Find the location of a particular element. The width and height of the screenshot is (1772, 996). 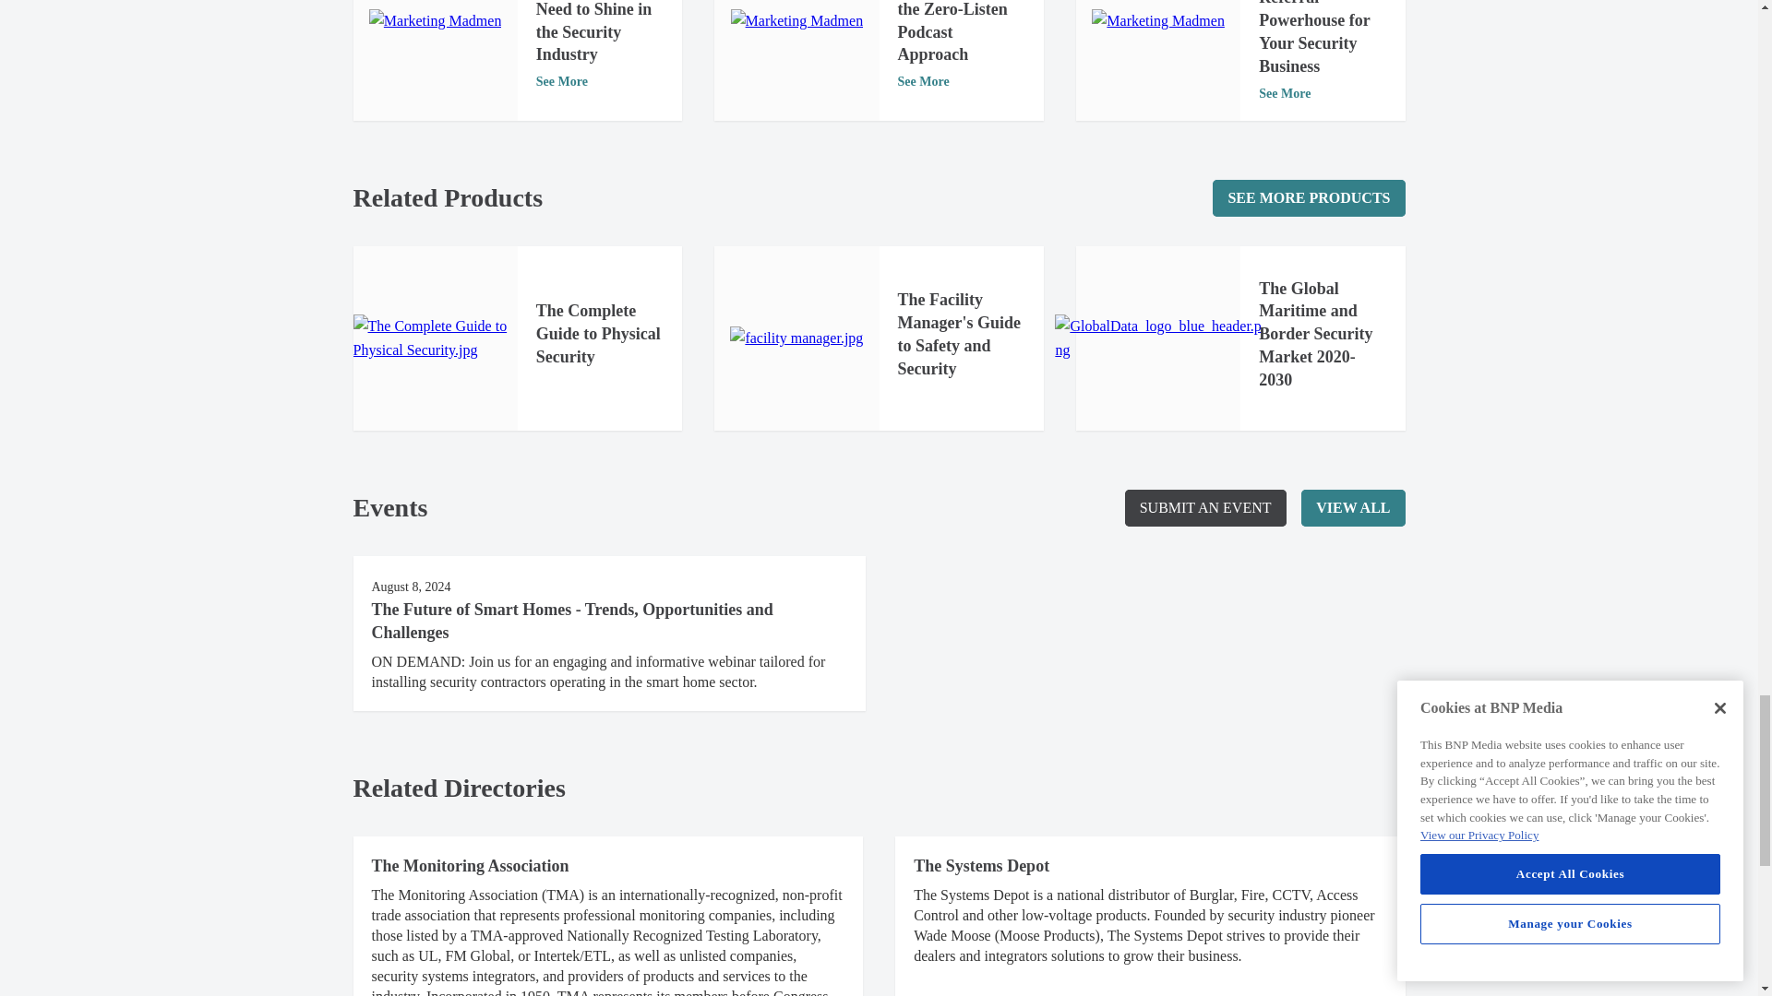

Marketing-Madmen.png is located at coordinates (1157, 20).